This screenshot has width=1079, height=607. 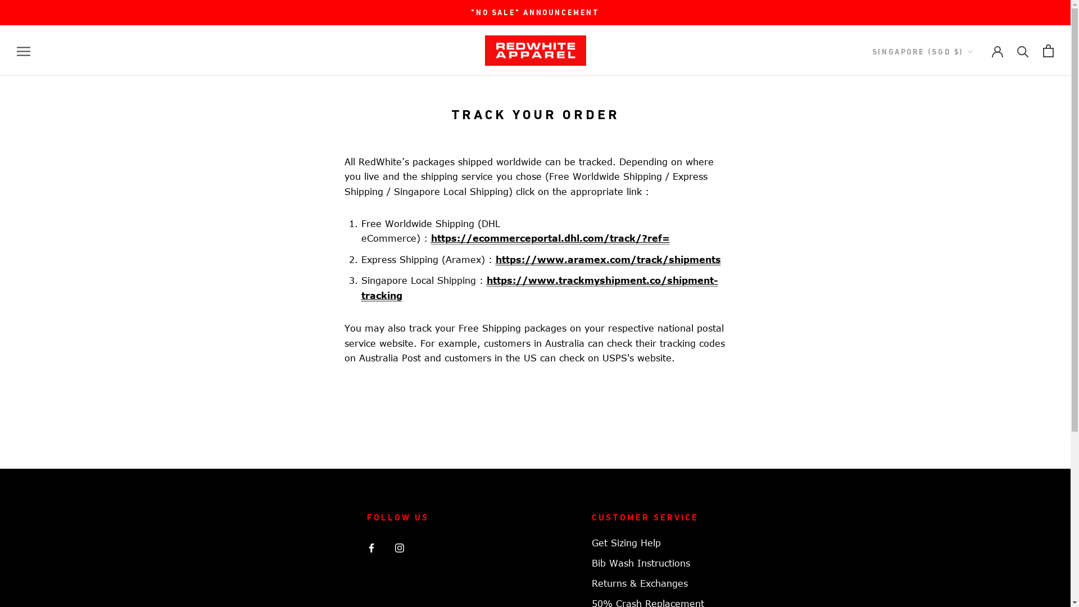 I want to click on DE, so click(x=967, y=484).